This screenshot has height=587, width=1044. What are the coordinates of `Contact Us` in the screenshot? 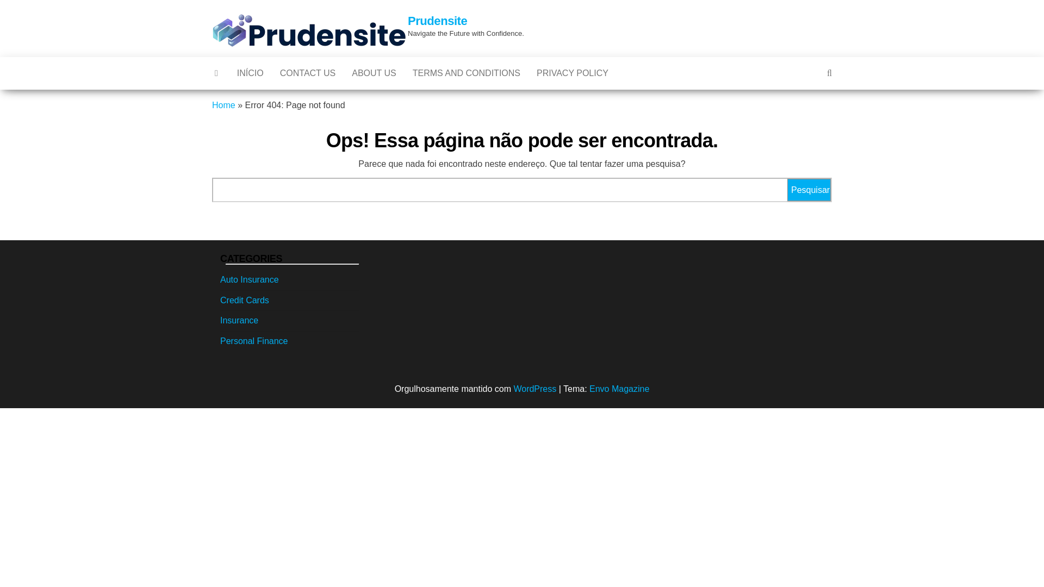 It's located at (308, 73).